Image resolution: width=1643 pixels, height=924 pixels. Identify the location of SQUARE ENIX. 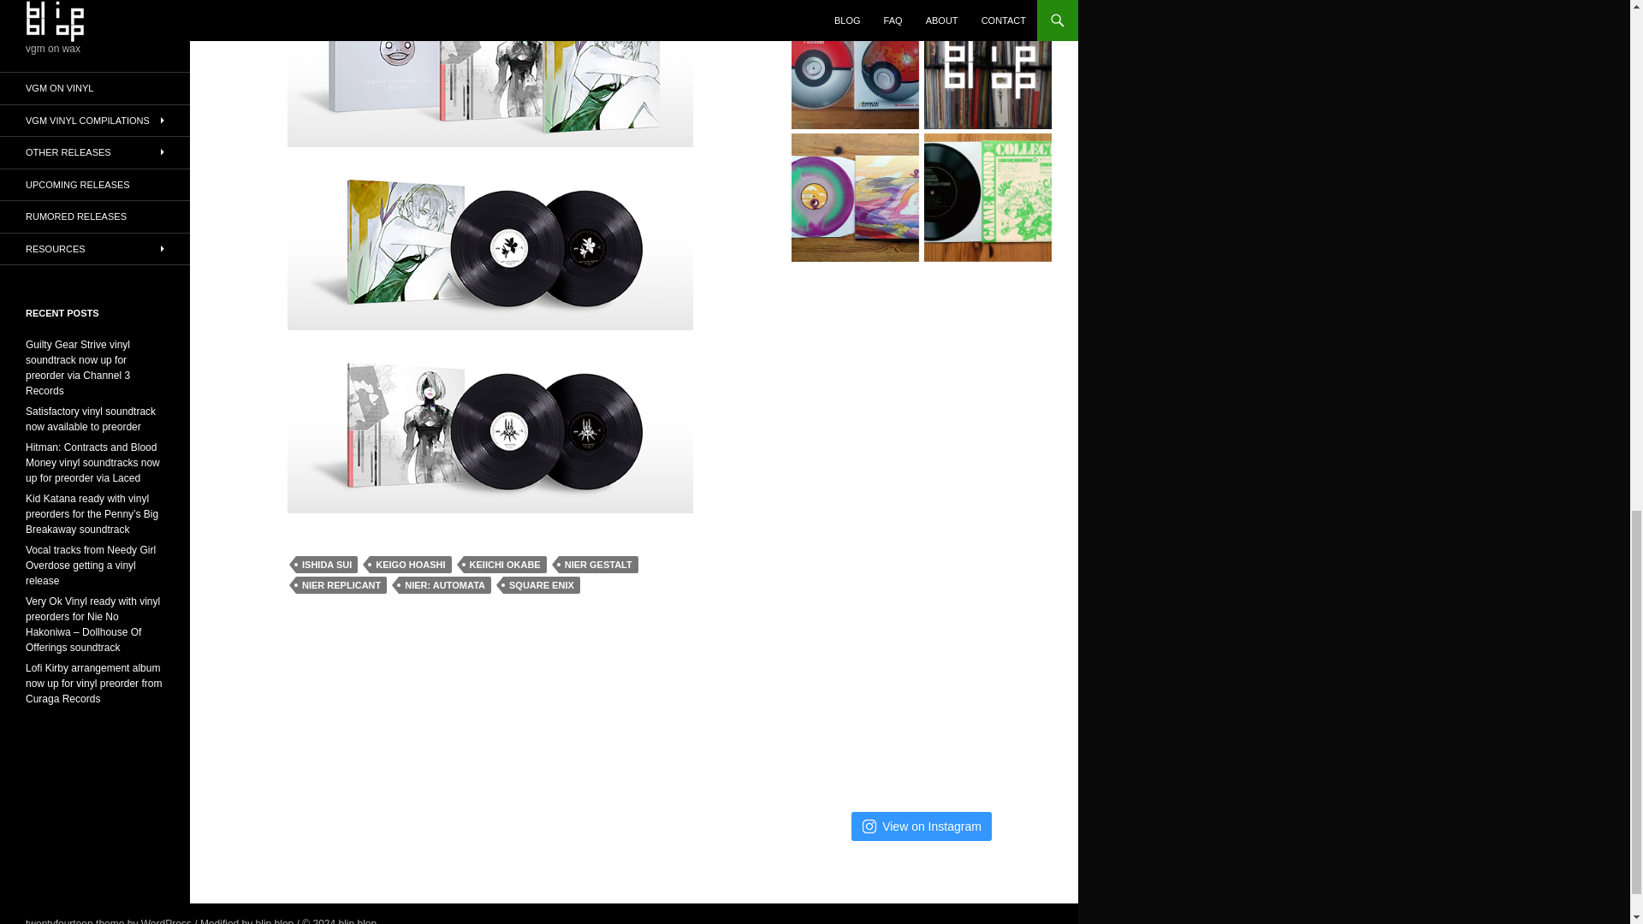
(541, 585).